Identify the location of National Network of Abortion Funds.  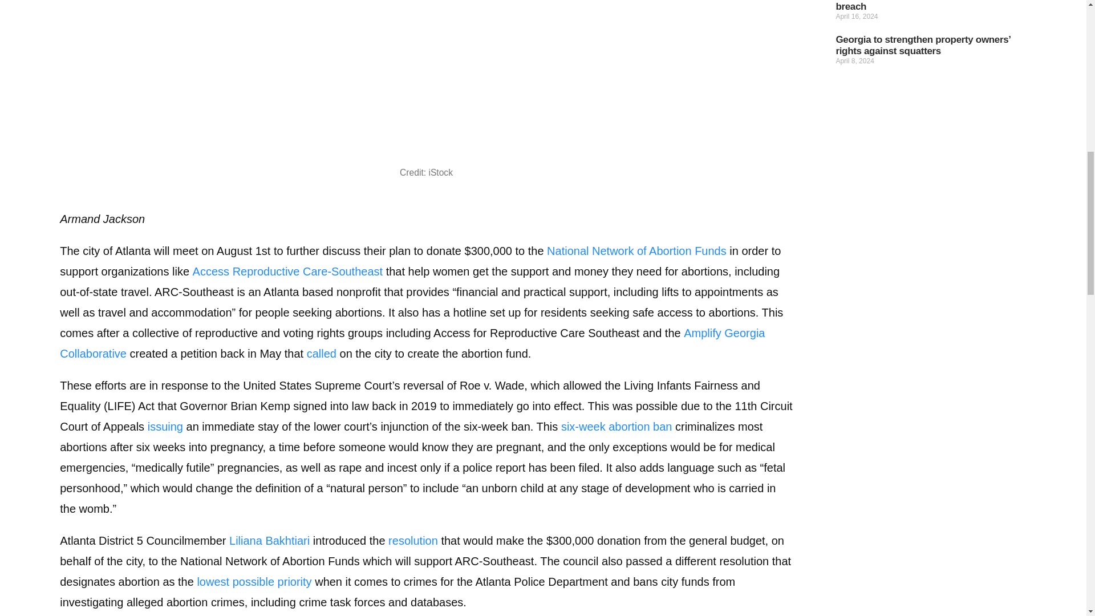
(636, 251).